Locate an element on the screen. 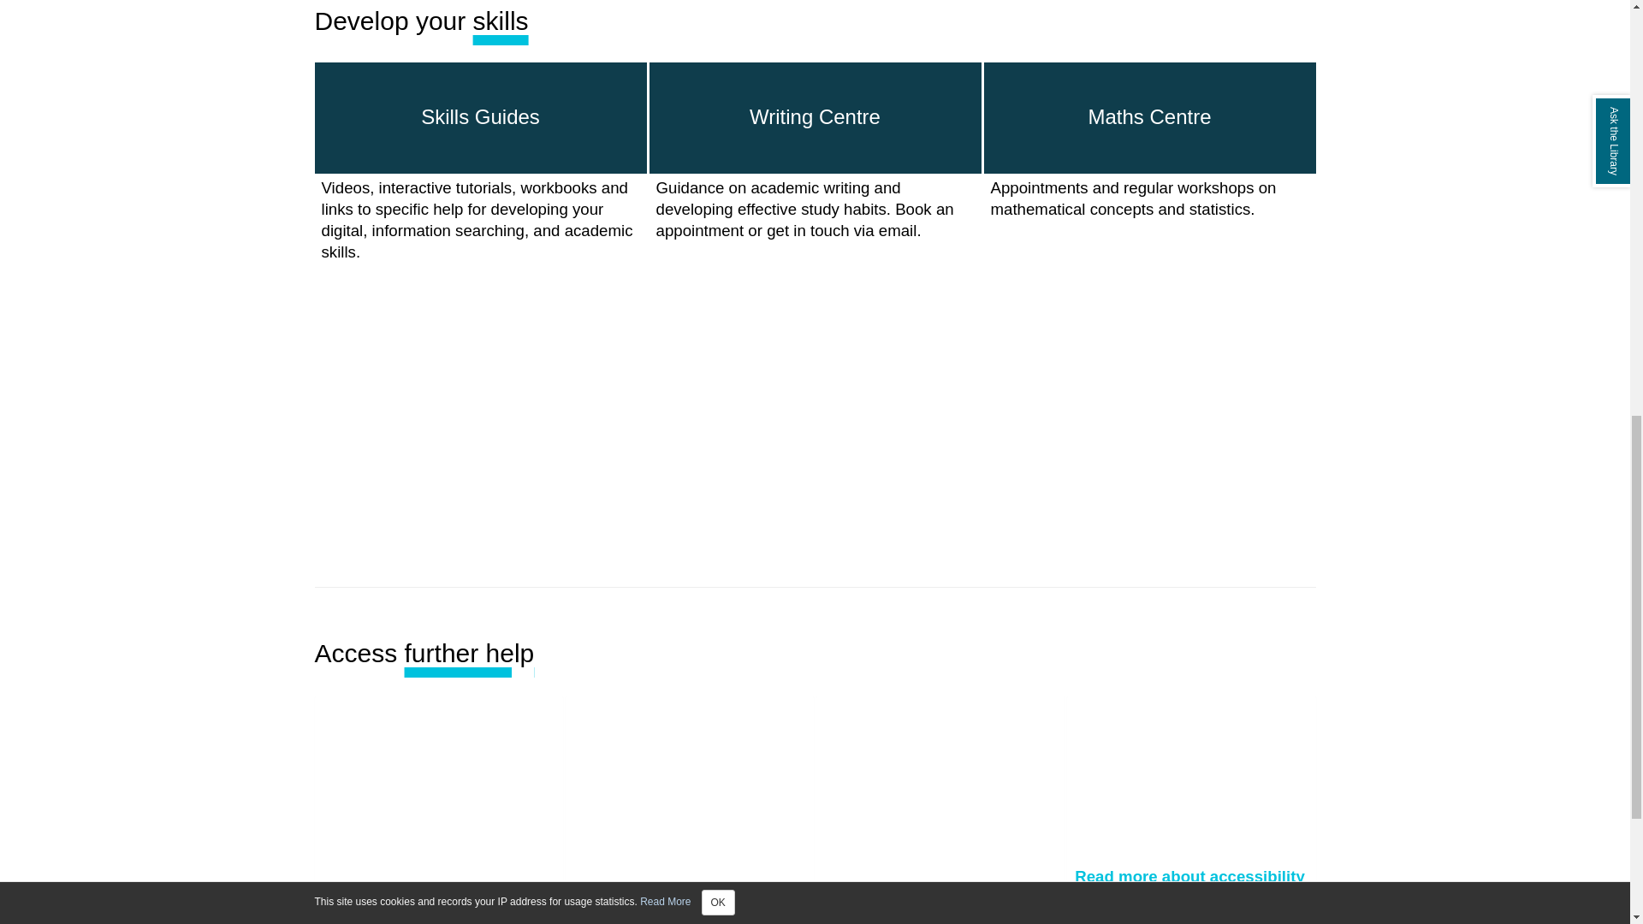  Writing Centre is located at coordinates (815, 118).